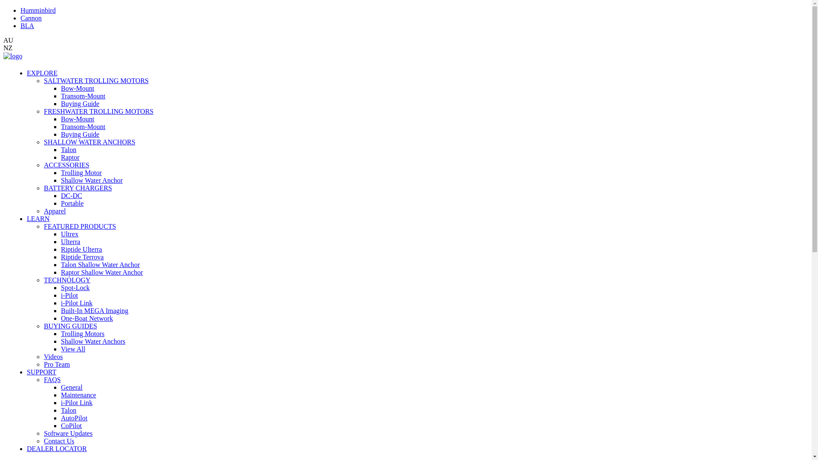 The width and height of the screenshot is (818, 460). What do you see at coordinates (78, 119) in the screenshot?
I see `Bow-Mount` at bounding box center [78, 119].